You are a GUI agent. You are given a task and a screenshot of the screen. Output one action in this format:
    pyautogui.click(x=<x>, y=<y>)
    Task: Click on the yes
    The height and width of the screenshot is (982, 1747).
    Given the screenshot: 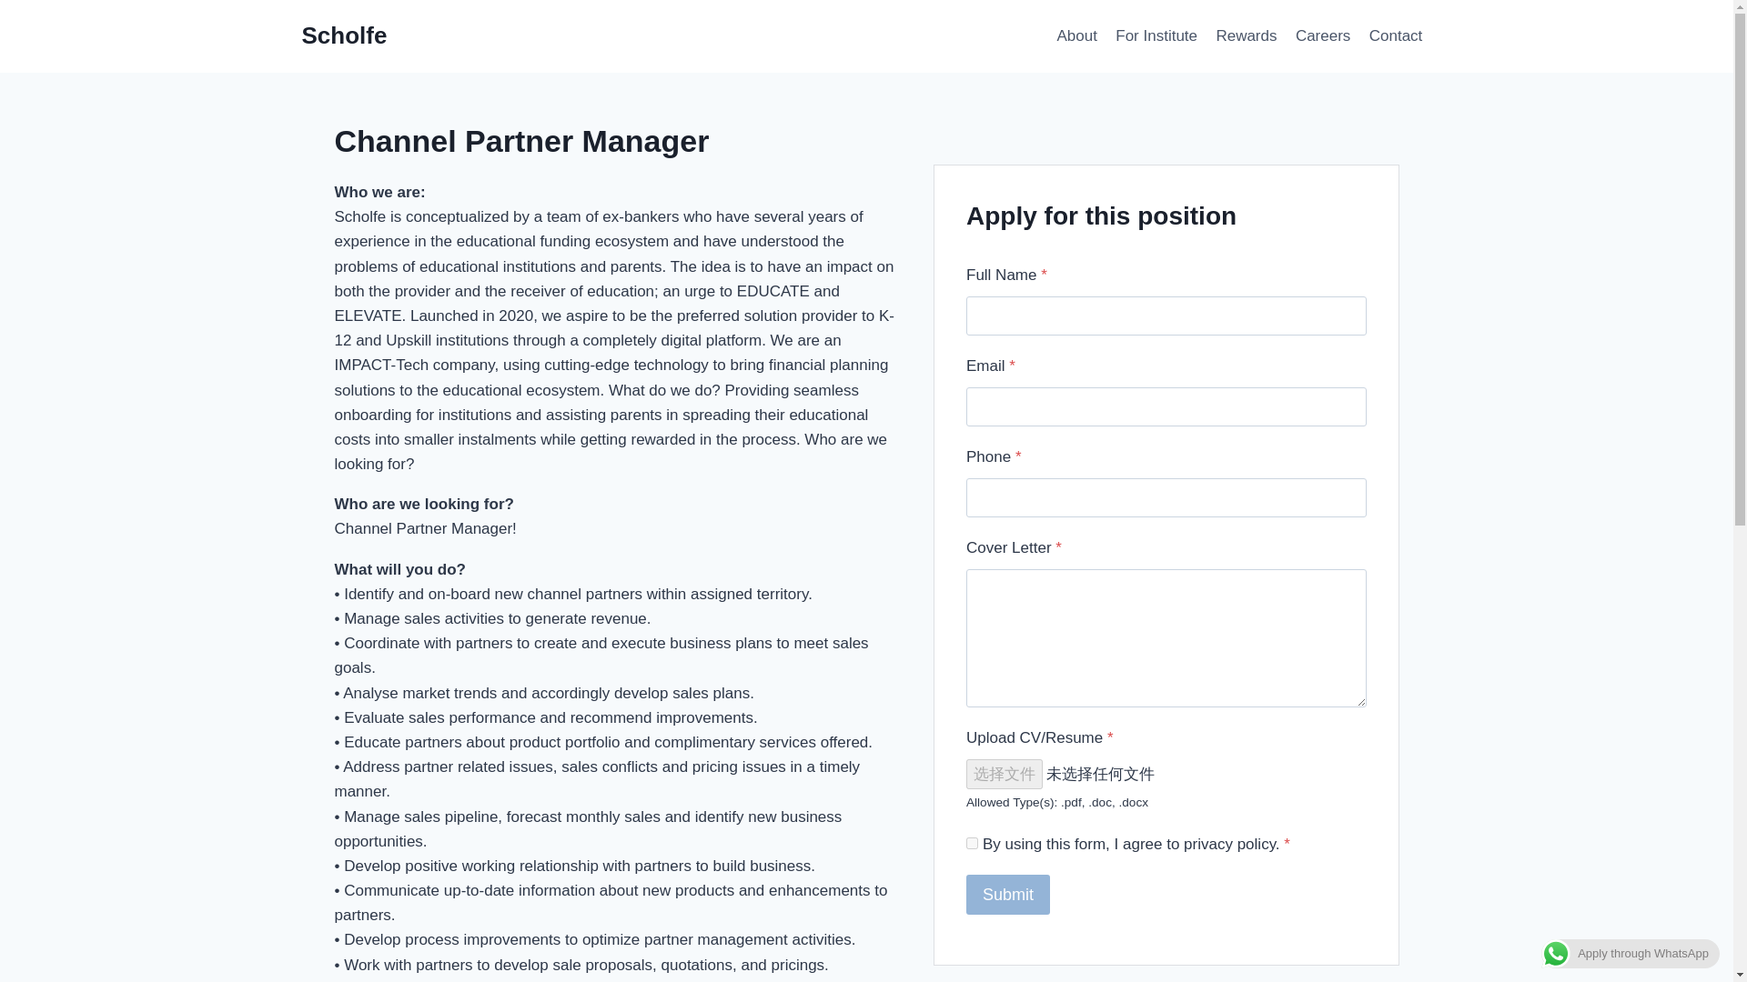 What is the action you would take?
    pyautogui.click(x=972, y=844)
    